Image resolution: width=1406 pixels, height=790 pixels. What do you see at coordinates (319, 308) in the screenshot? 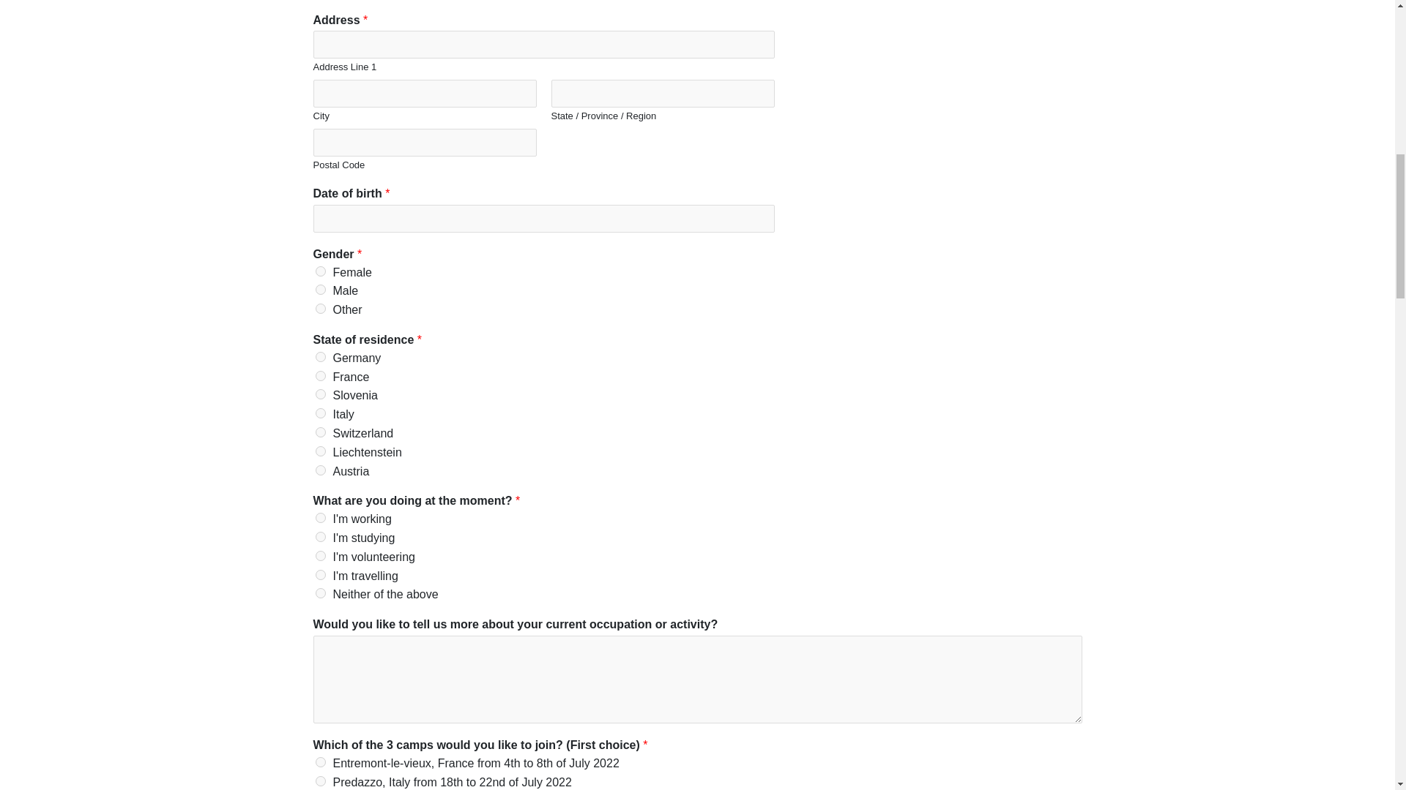
I see `Other` at bounding box center [319, 308].